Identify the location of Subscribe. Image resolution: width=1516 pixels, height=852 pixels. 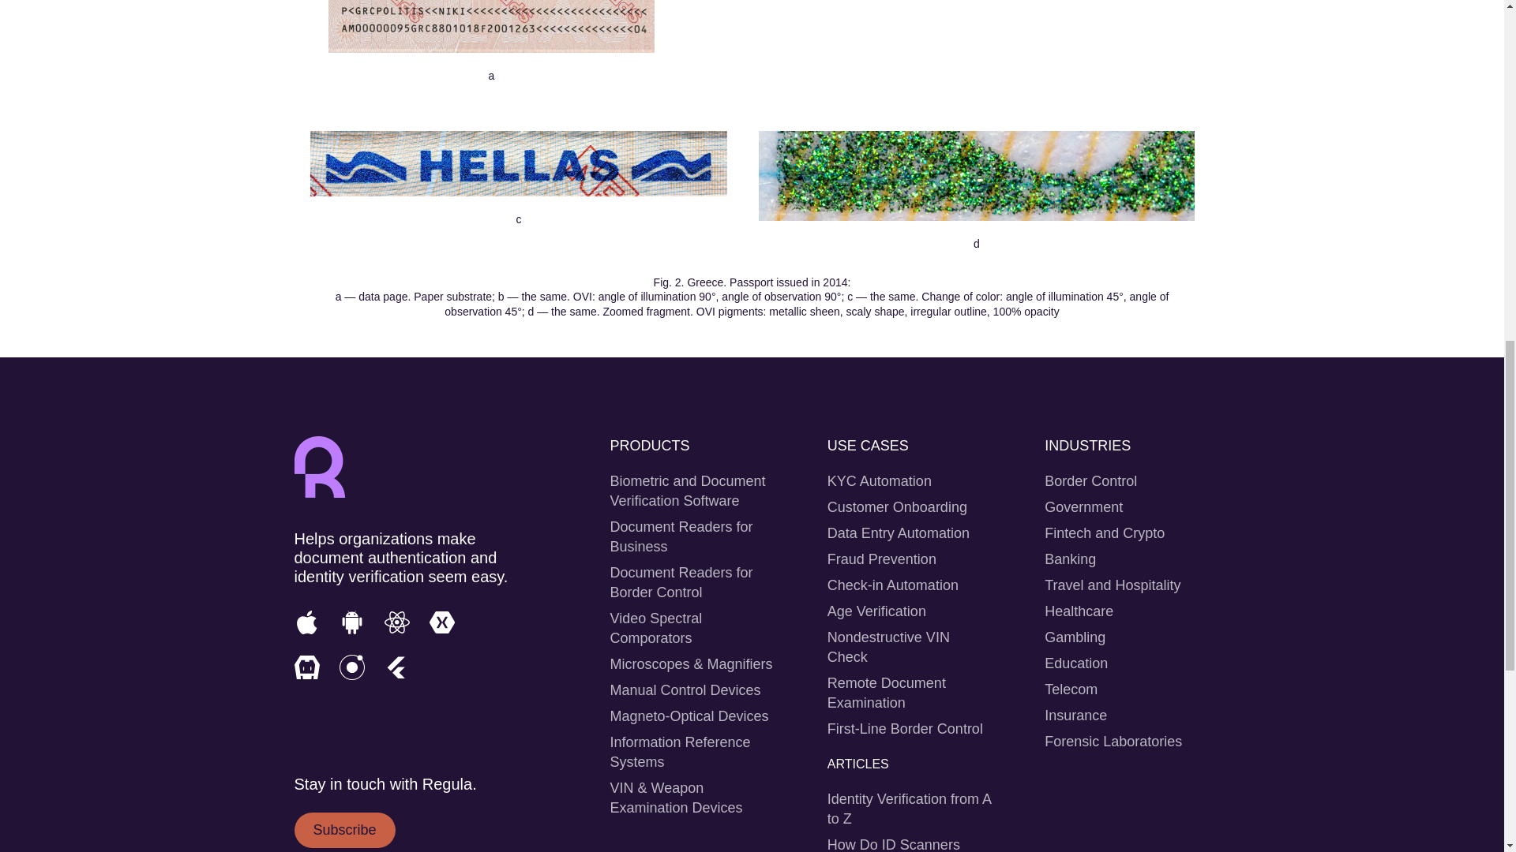
(344, 830).